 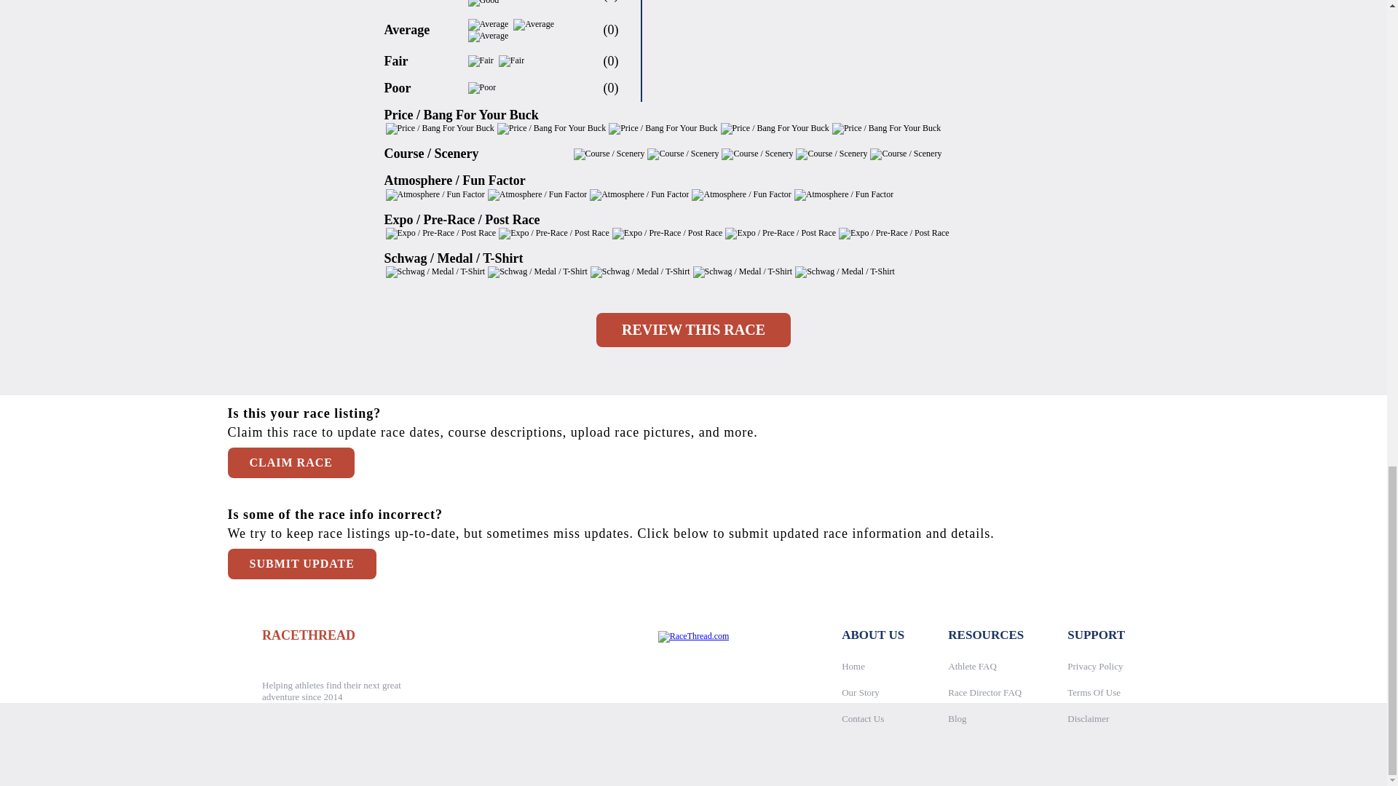 What do you see at coordinates (693, 330) in the screenshot?
I see `REVIEW THIS RACE` at bounding box center [693, 330].